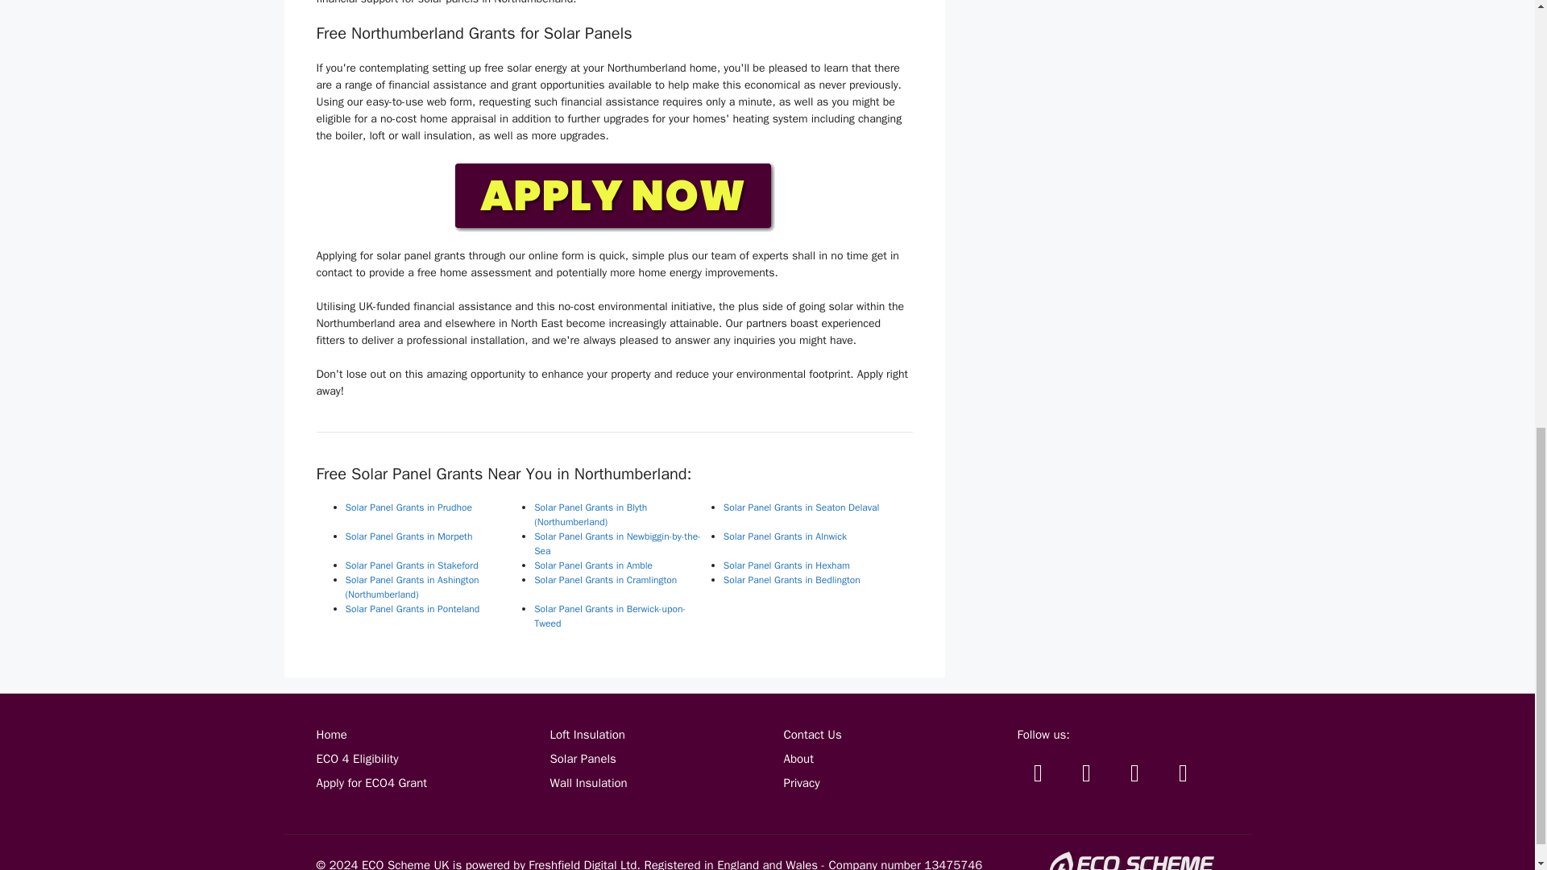 Image resolution: width=1547 pixels, height=870 pixels. What do you see at coordinates (791, 579) in the screenshot?
I see `Solar Panel Grants in Bedlington` at bounding box center [791, 579].